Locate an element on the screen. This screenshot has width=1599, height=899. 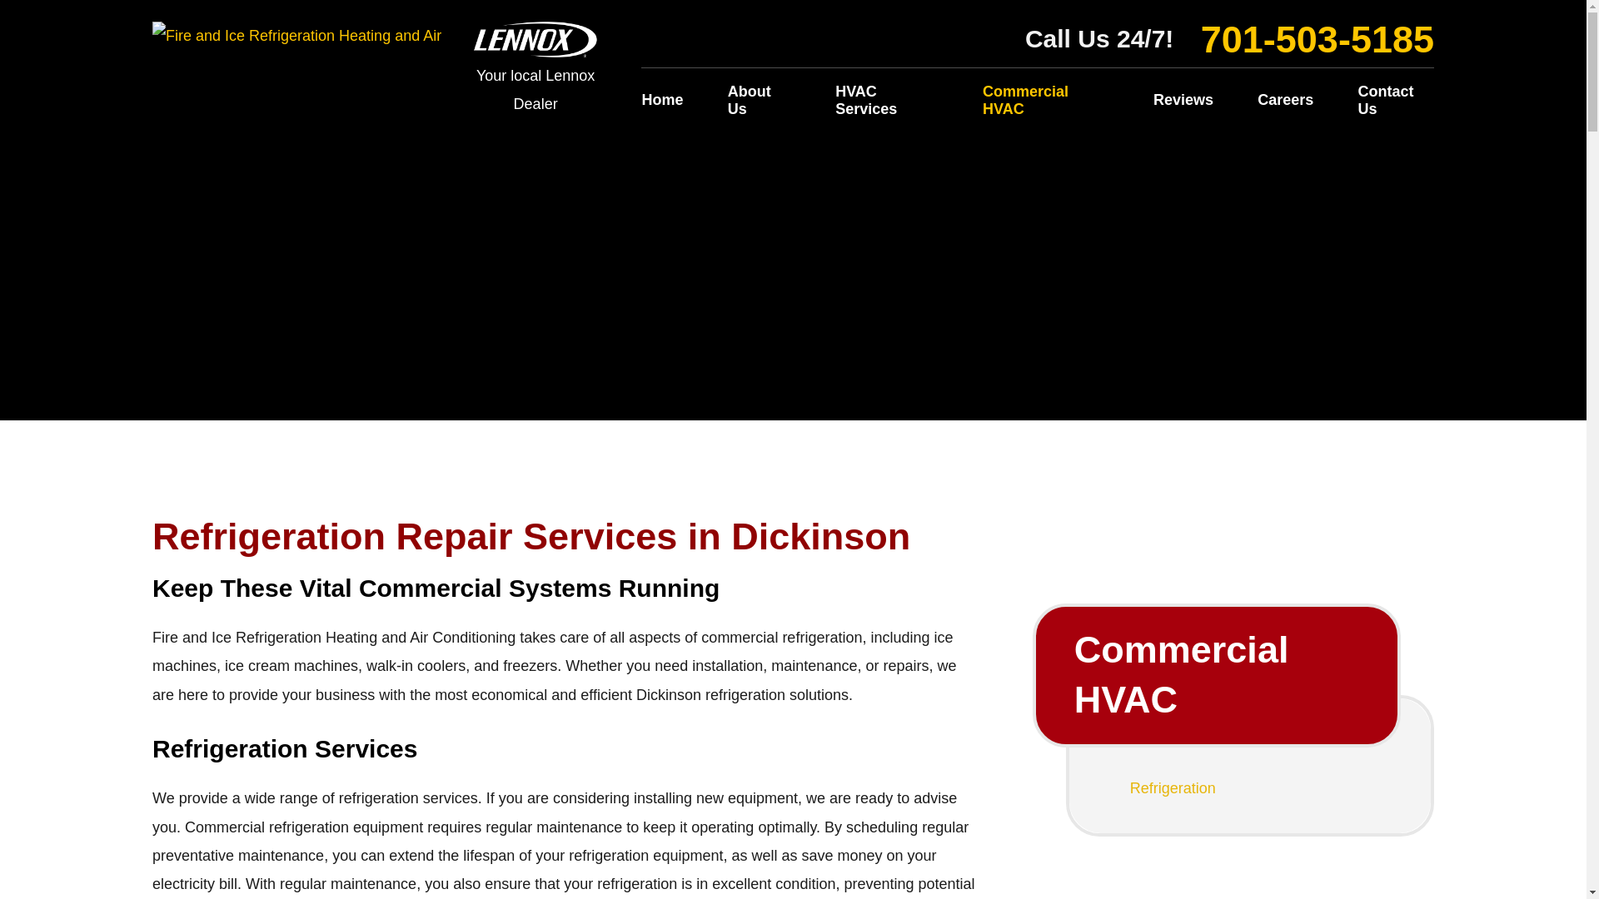
Commercial HVAC is located at coordinates (1216, 674).